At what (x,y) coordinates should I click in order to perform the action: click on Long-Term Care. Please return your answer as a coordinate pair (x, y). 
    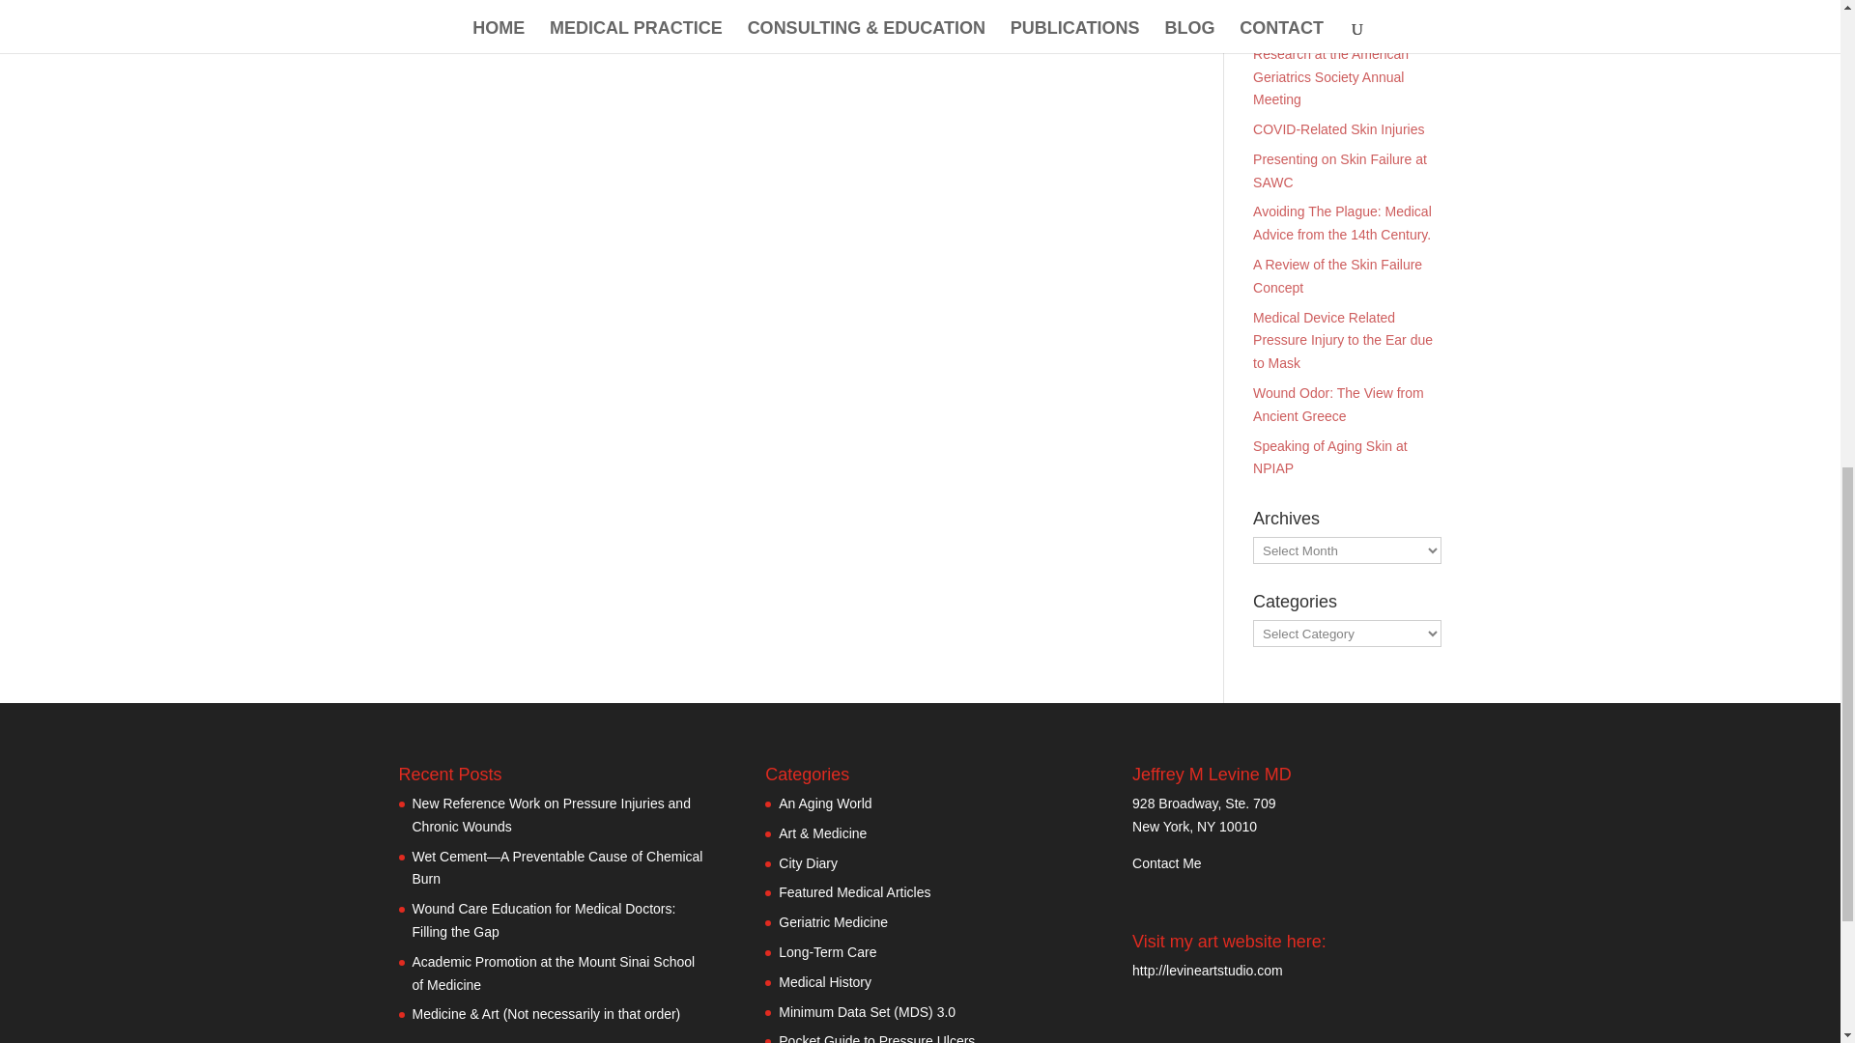
    Looking at the image, I should click on (827, 952).